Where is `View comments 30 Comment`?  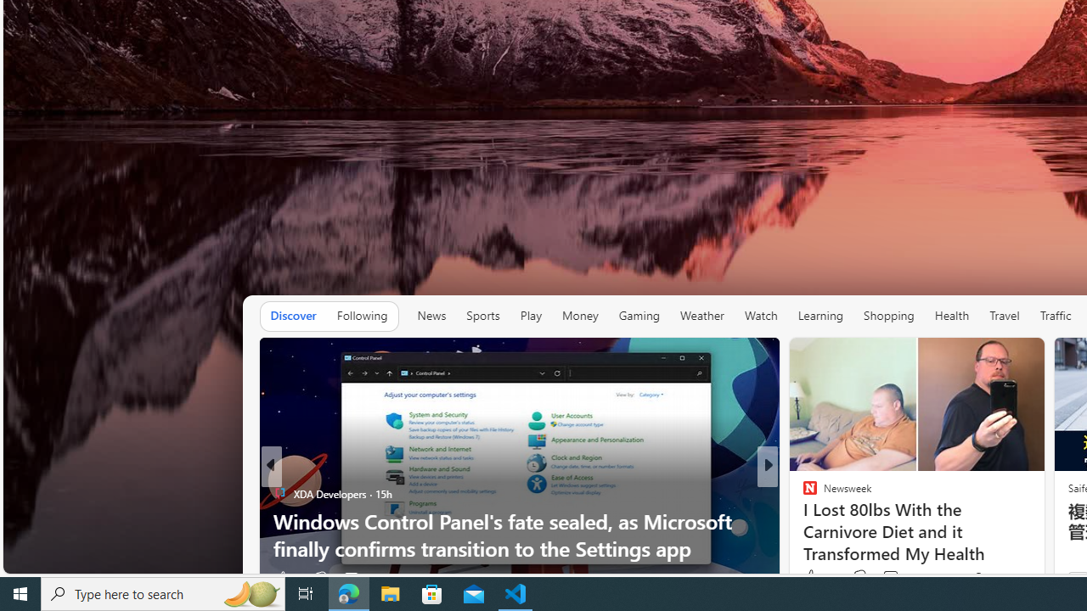 View comments 30 Comment is located at coordinates (885, 578).